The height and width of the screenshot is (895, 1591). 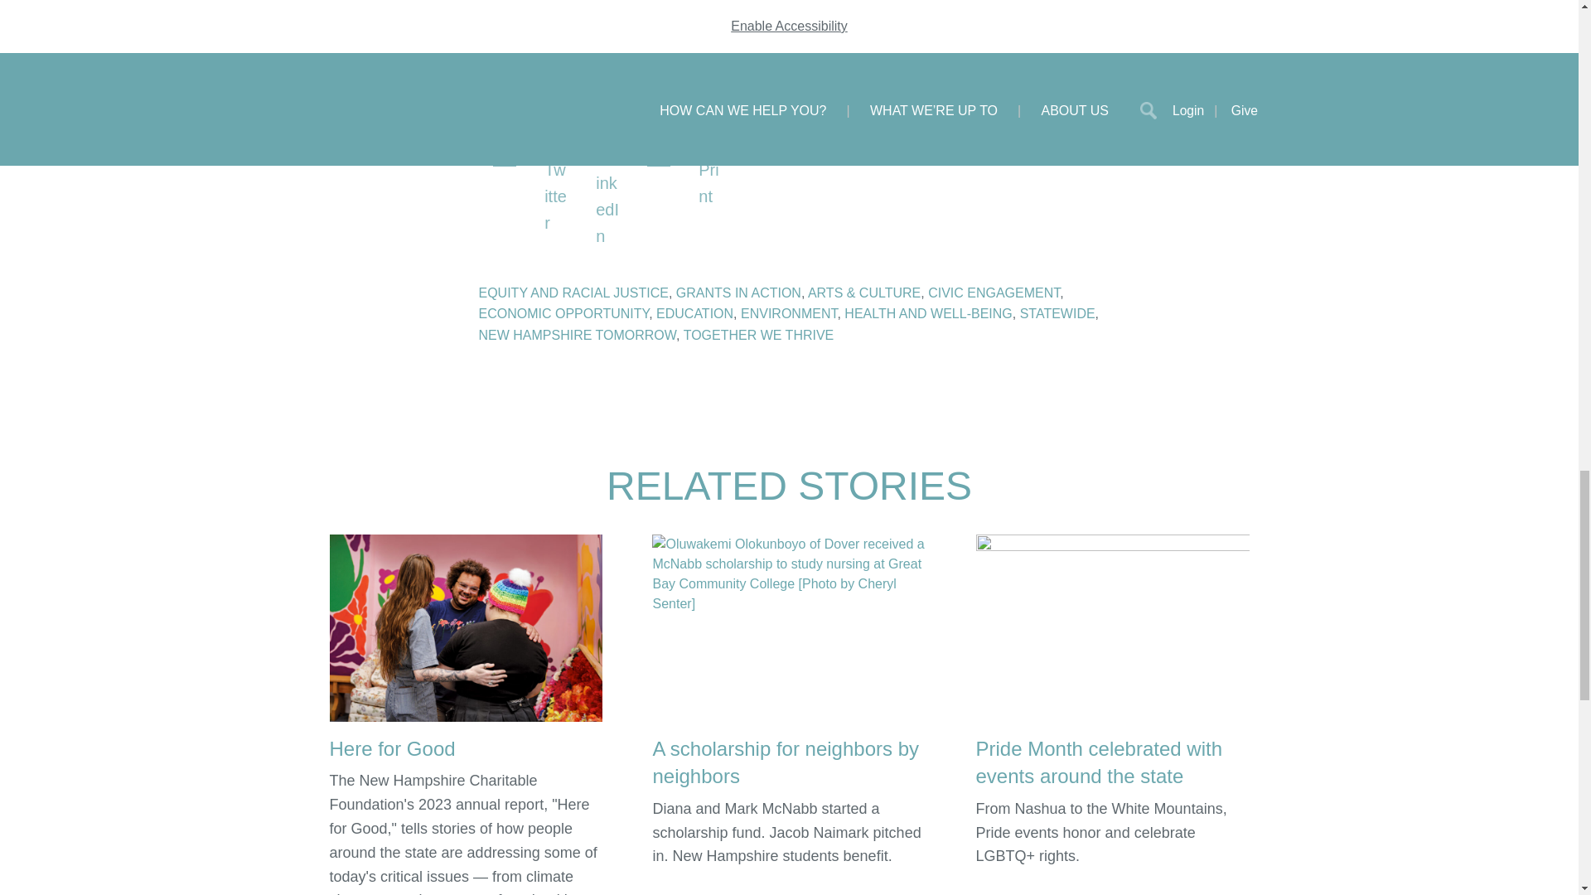 What do you see at coordinates (560, 156) in the screenshot?
I see `Twitter` at bounding box center [560, 156].